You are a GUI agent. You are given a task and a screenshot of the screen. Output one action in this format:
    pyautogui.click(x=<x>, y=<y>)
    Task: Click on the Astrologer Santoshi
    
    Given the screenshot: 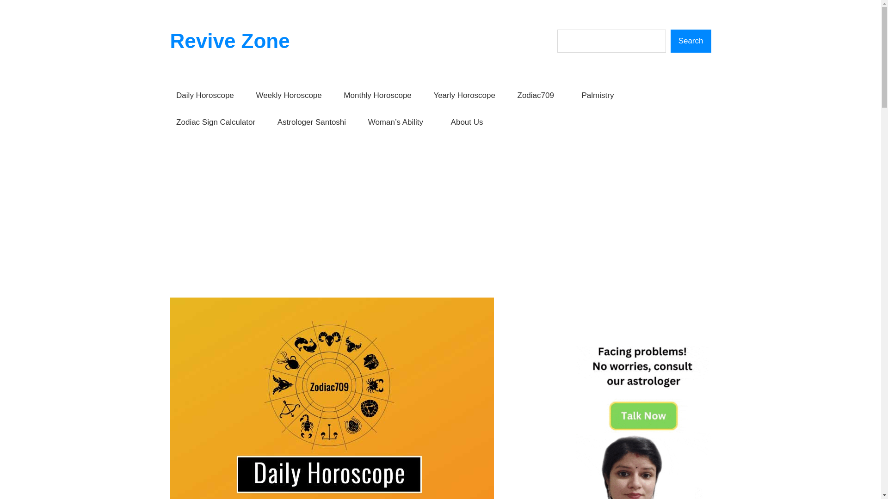 What is the action you would take?
    pyautogui.click(x=312, y=122)
    